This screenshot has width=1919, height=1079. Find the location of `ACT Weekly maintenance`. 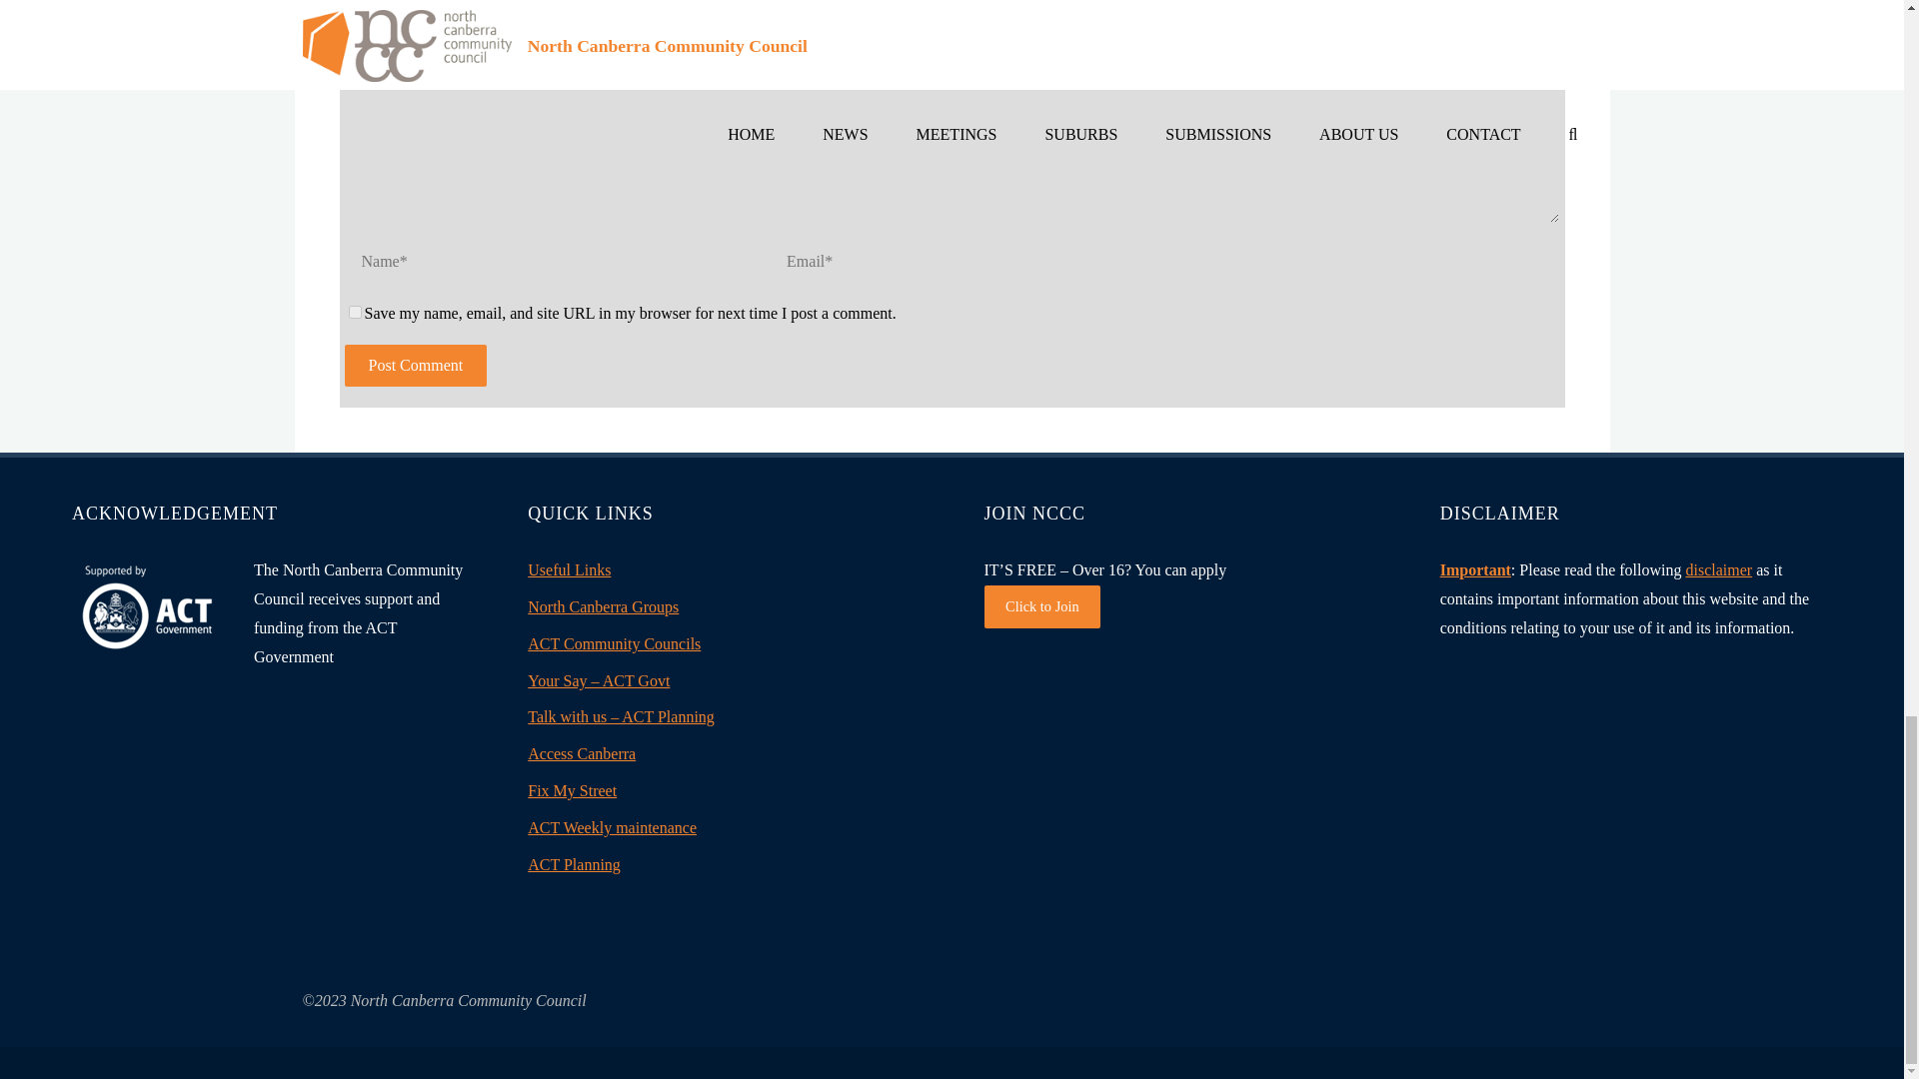

ACT Weekly maintenance is located at coordinates (612, 827).